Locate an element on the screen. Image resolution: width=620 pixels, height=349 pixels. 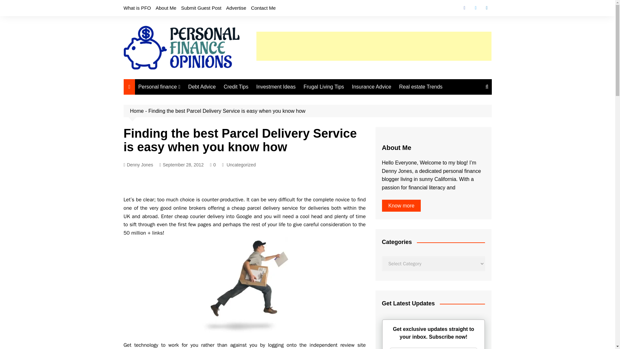
Real estate Trends is located at coordinates (421, 87).